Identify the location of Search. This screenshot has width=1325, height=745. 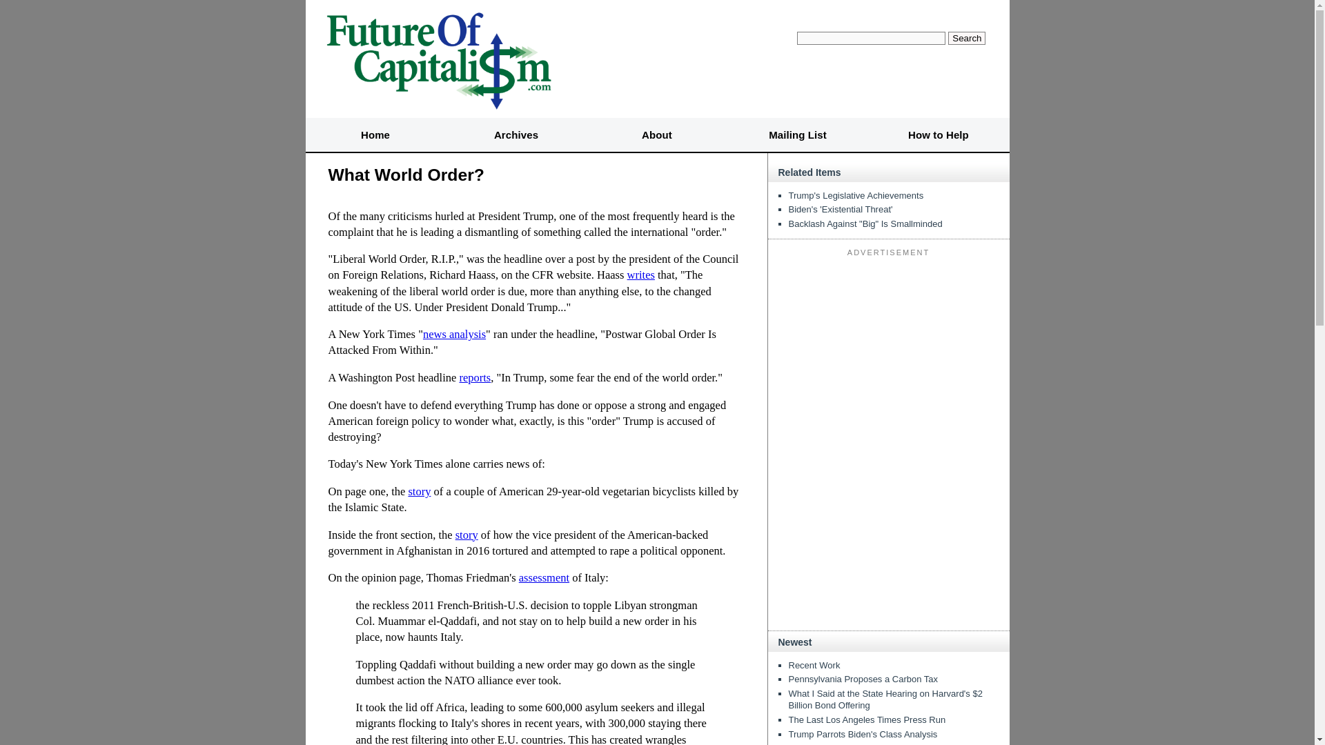
(966, 38).